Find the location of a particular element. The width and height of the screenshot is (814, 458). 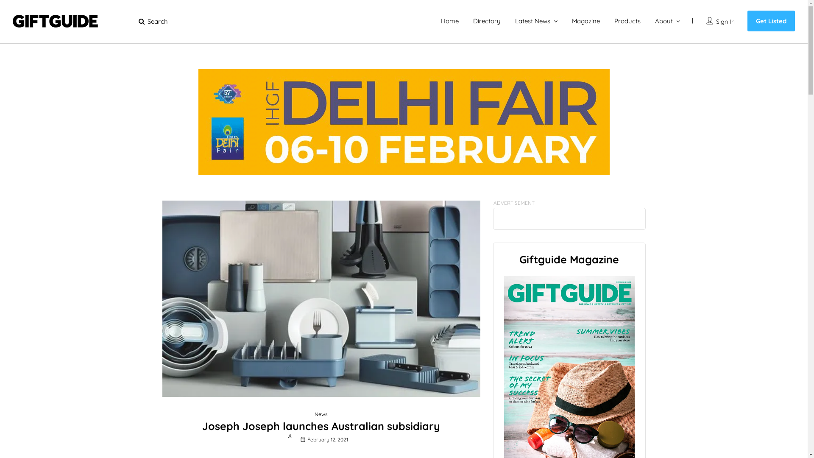

Magazine is located at coordinates (586, 21).